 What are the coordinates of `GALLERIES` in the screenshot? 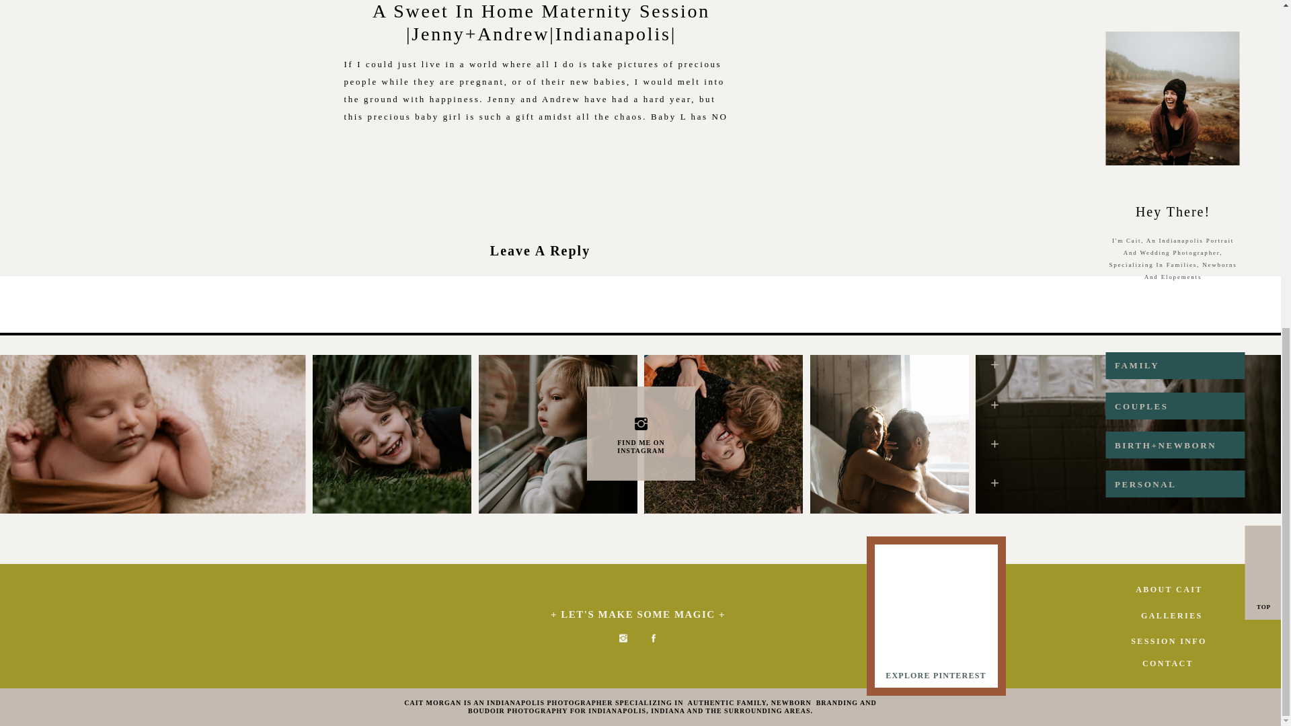 It's located at (1169, 616).